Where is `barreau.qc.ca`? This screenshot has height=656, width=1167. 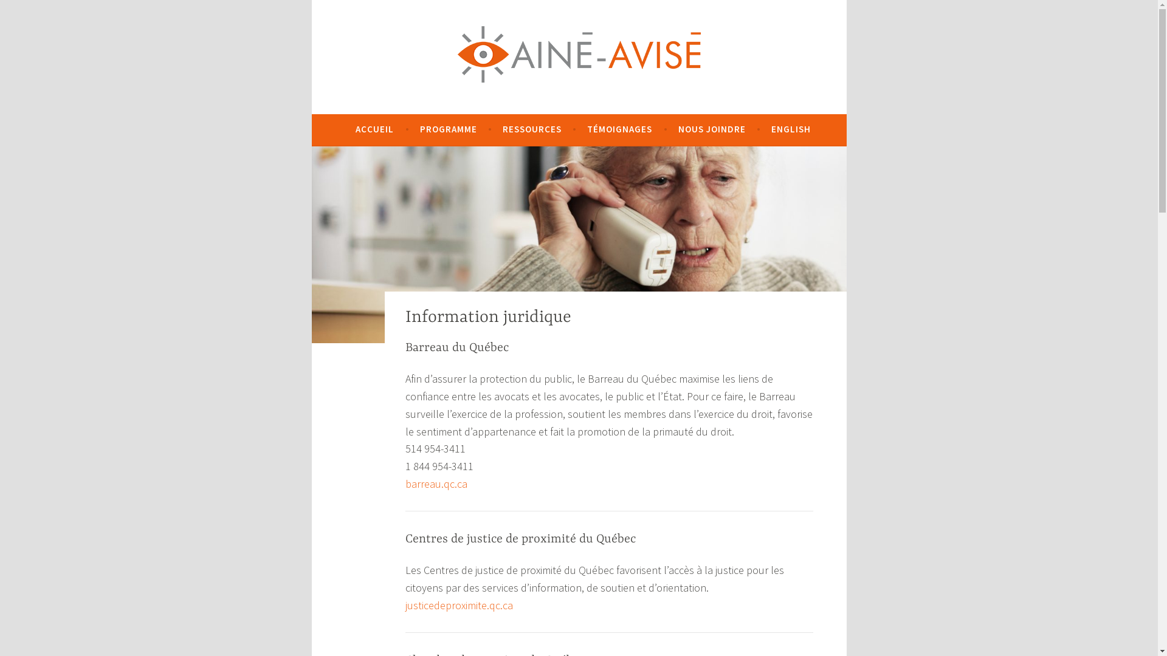
barreau.qc.ca is located at coordinates (436, 483).